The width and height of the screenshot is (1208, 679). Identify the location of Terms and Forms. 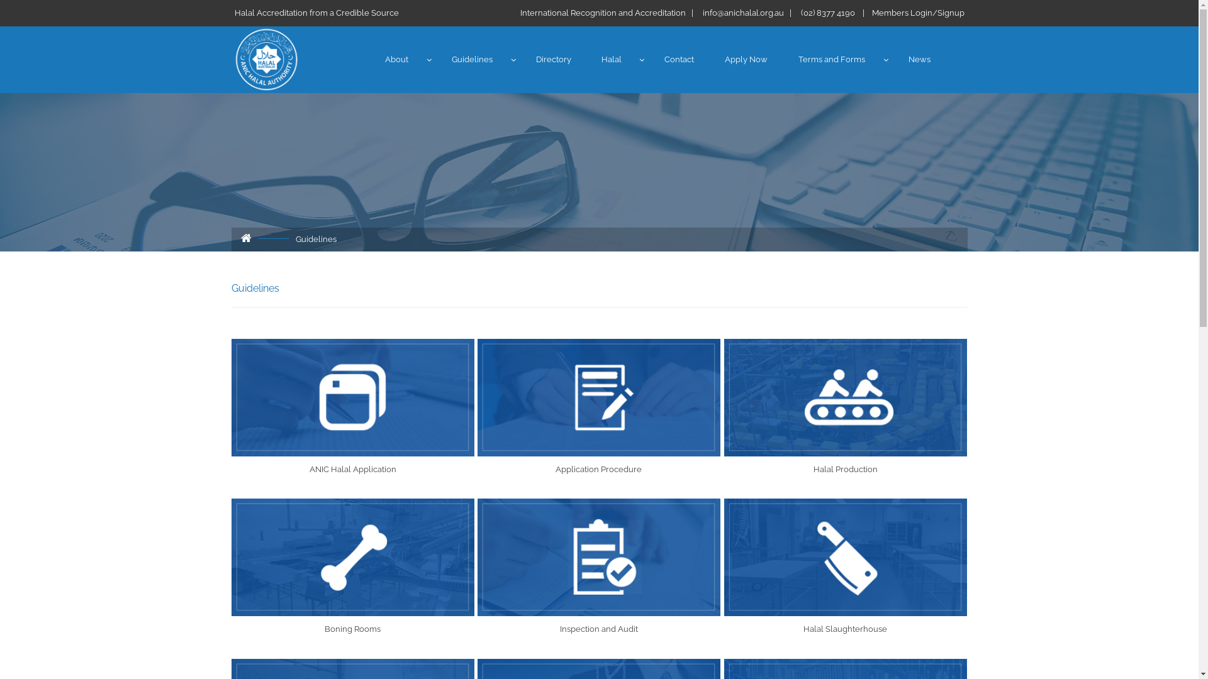
(832, 60).